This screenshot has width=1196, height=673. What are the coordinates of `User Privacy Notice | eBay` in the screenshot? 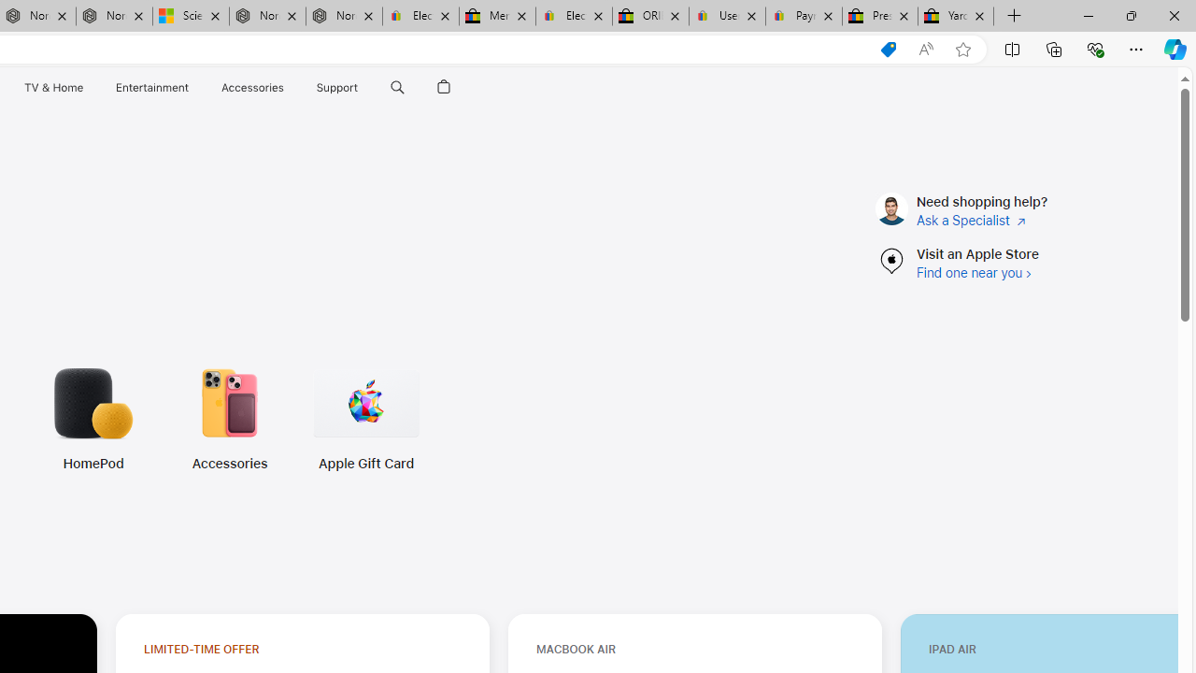 It's located at (727, 17).